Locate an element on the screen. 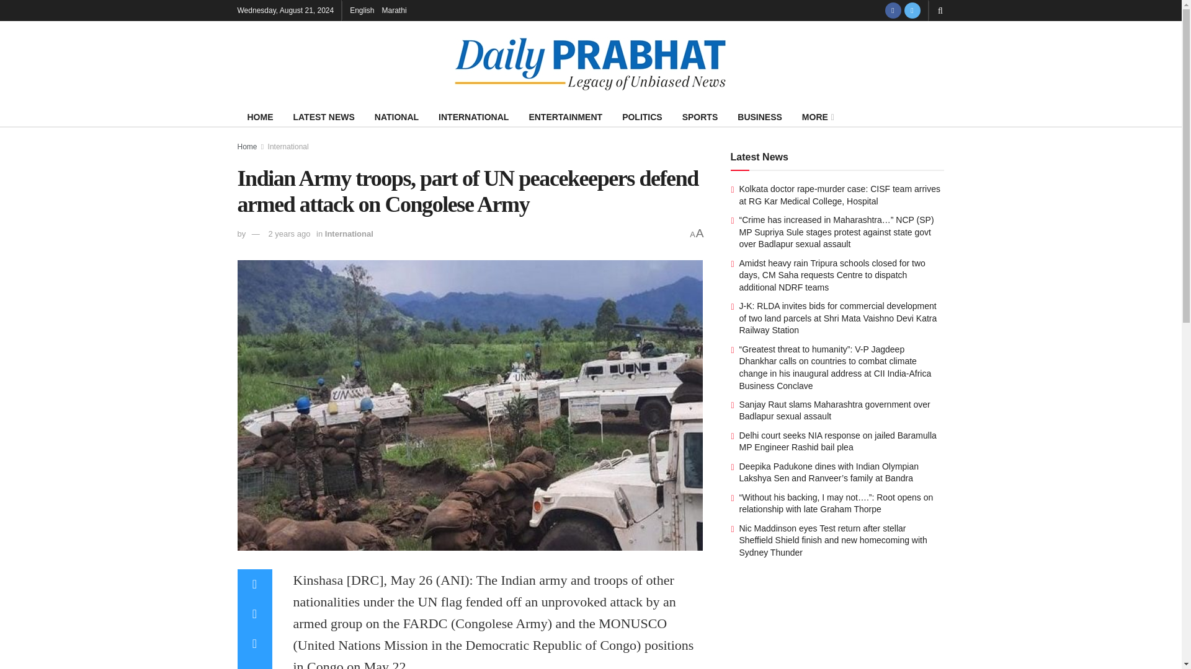  International is located at coordinates (349, 234).